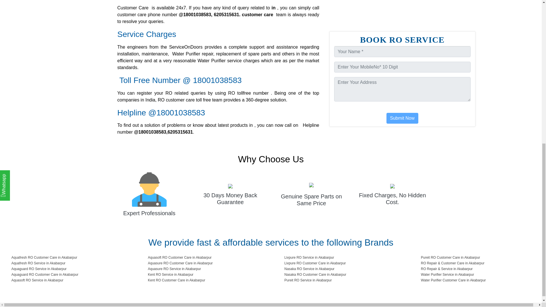 This screenshot has height=307, width=546. I want to click on Livpure RO Customer Care in Akabarpur, so click(342, 263).